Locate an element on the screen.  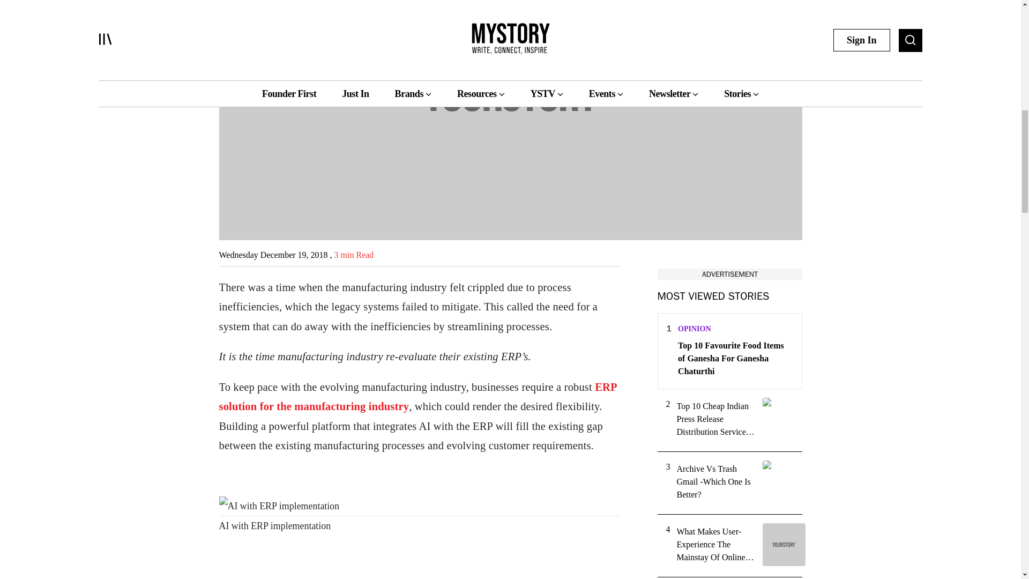
What Makes User-Experience The Mainstay Of Online Marketing? is located at coordinates (715, 544).